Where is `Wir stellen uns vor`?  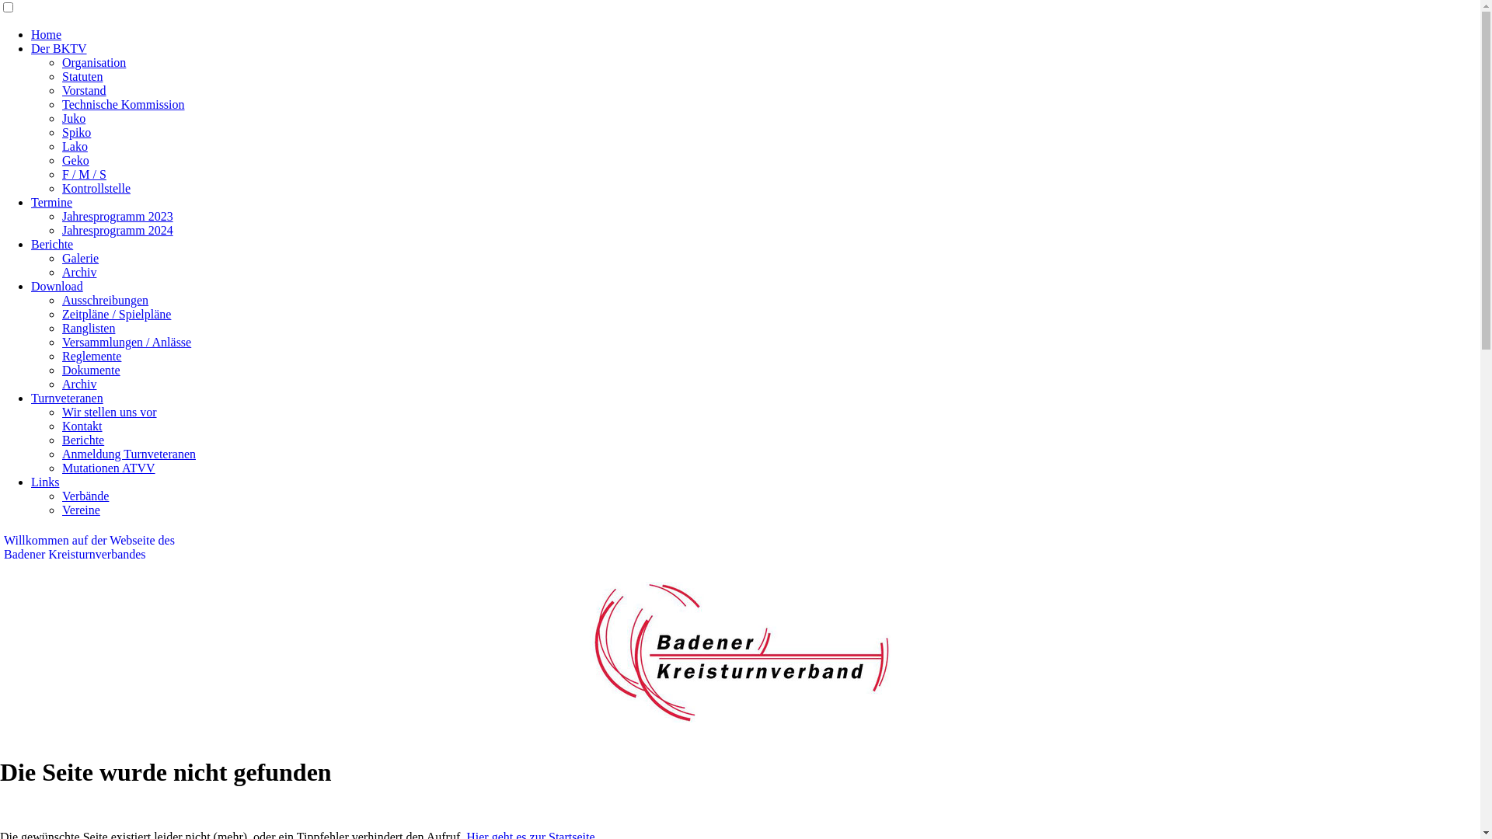 Wir stellen uns vor is located at coordinates (110, 412).